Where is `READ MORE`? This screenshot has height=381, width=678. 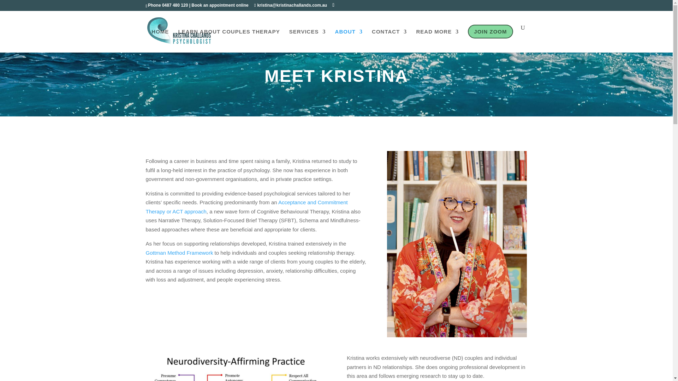 READ MORE is located at coordinates (437, 38).